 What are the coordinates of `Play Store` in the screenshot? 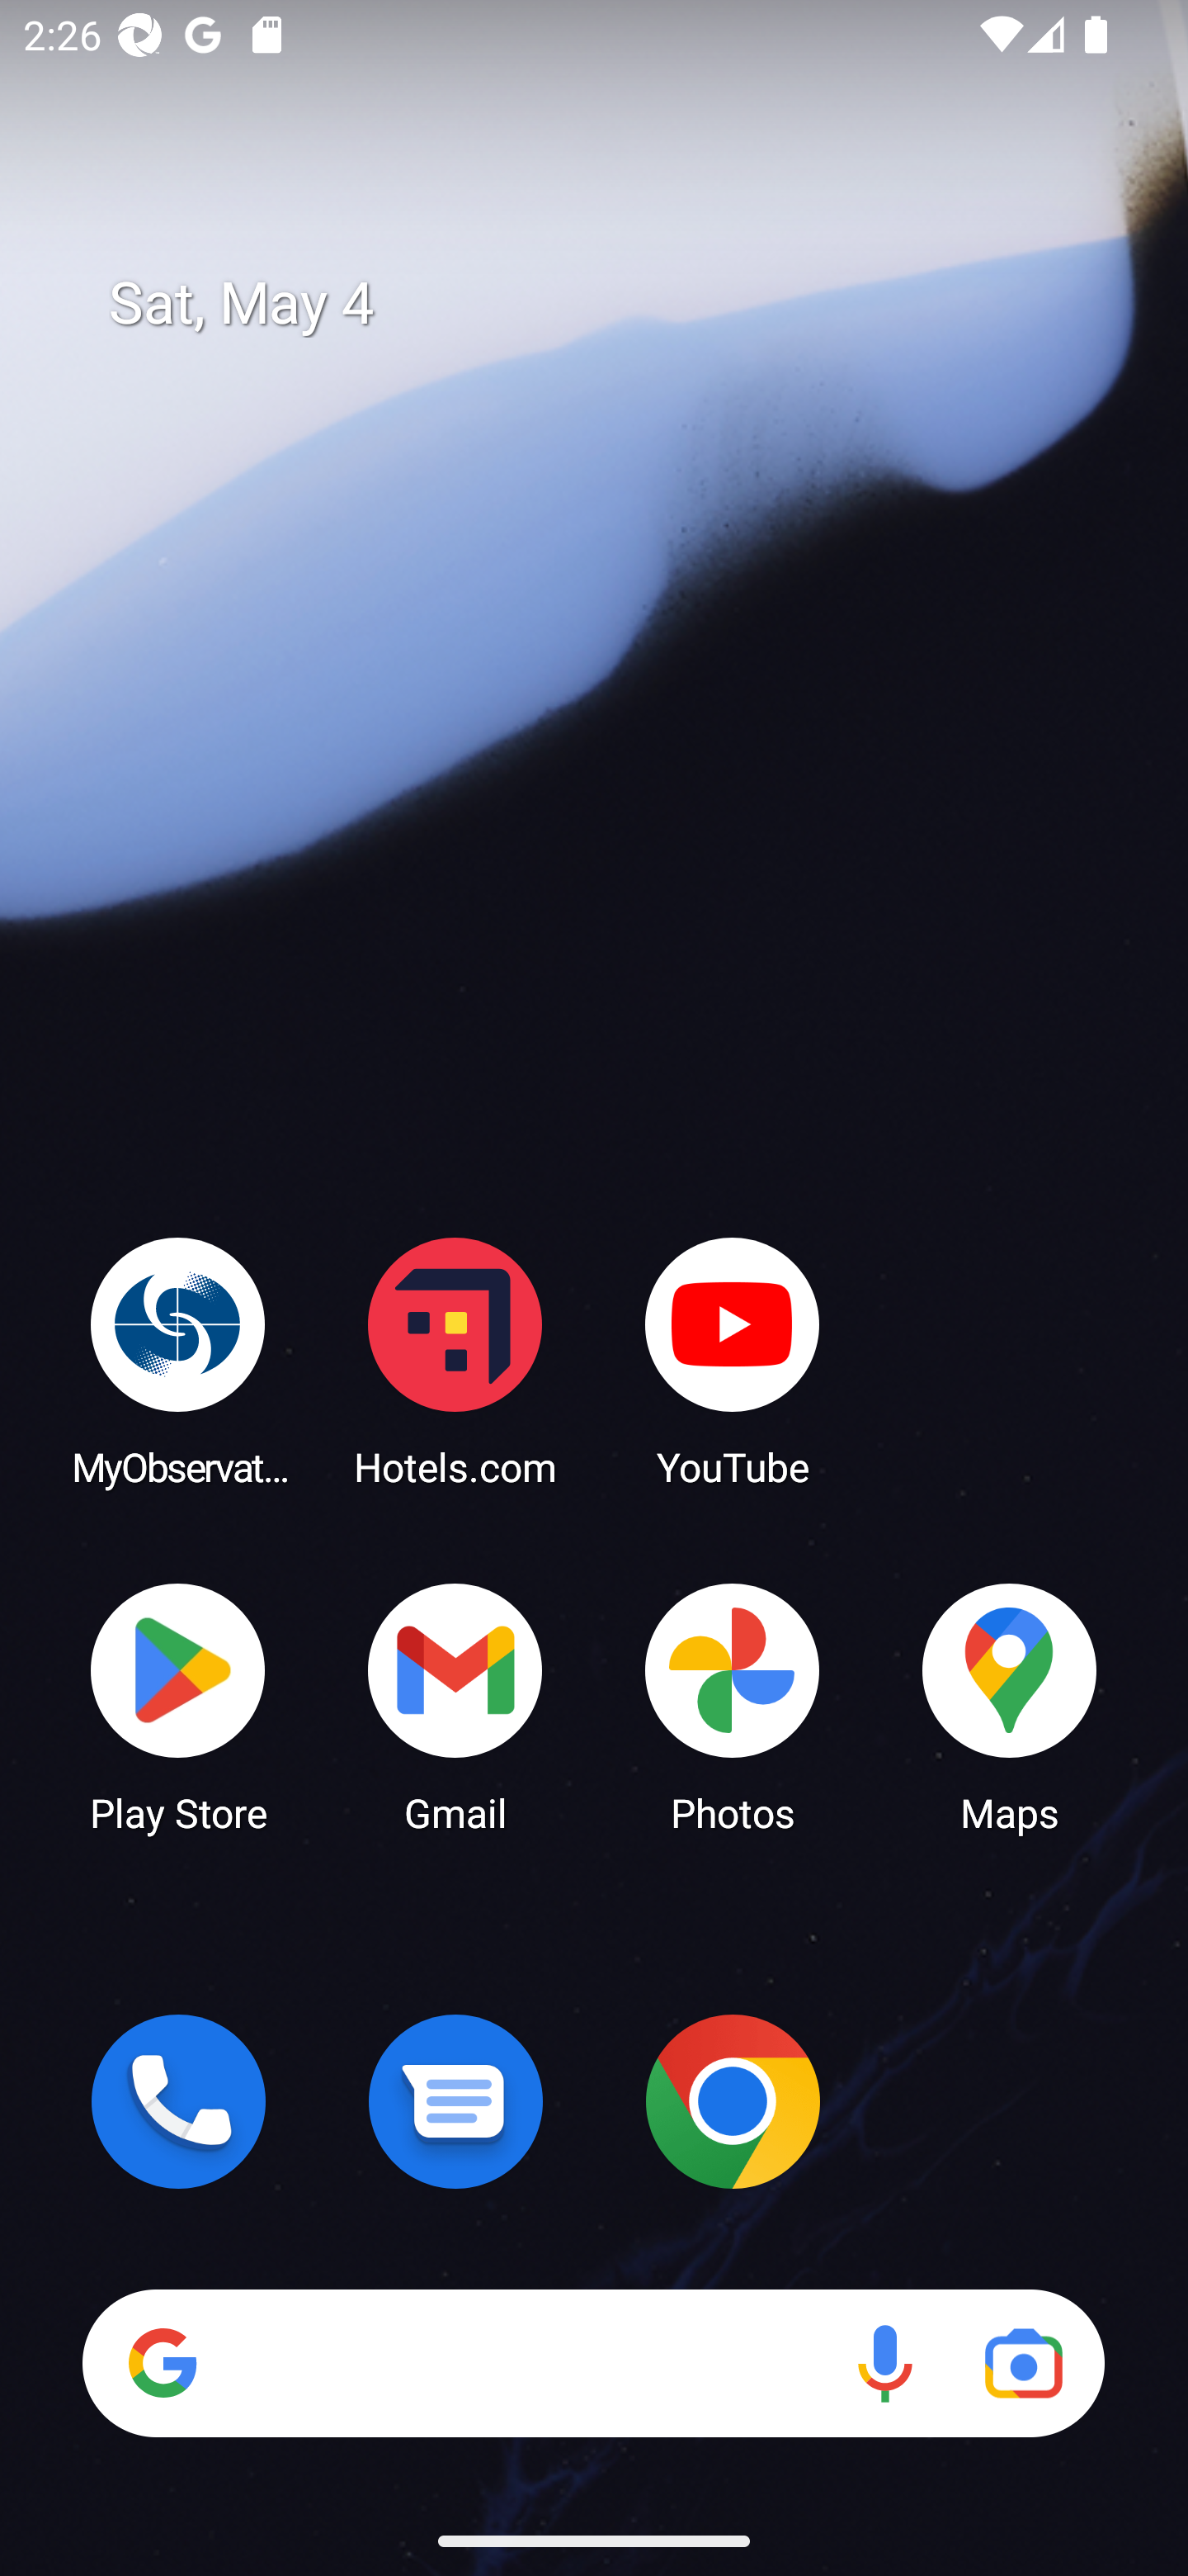 It's located at (178, 1706).